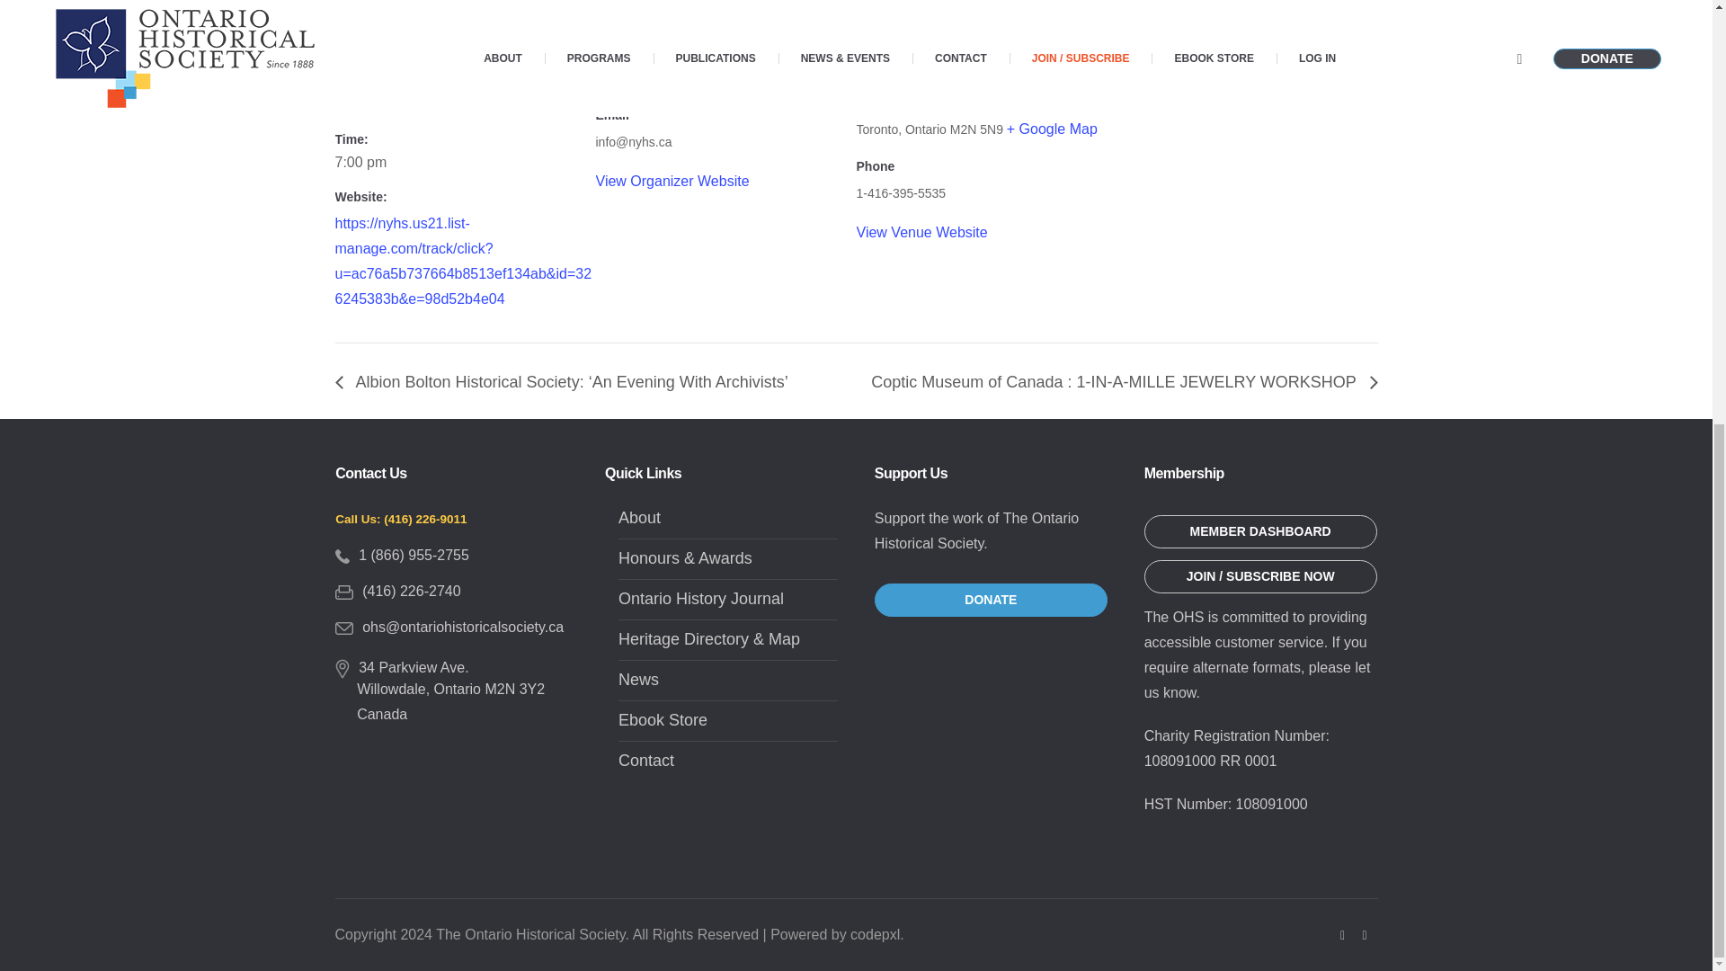 The image size is (1726, 971). I want to click on Ontario, so click(925, 129).